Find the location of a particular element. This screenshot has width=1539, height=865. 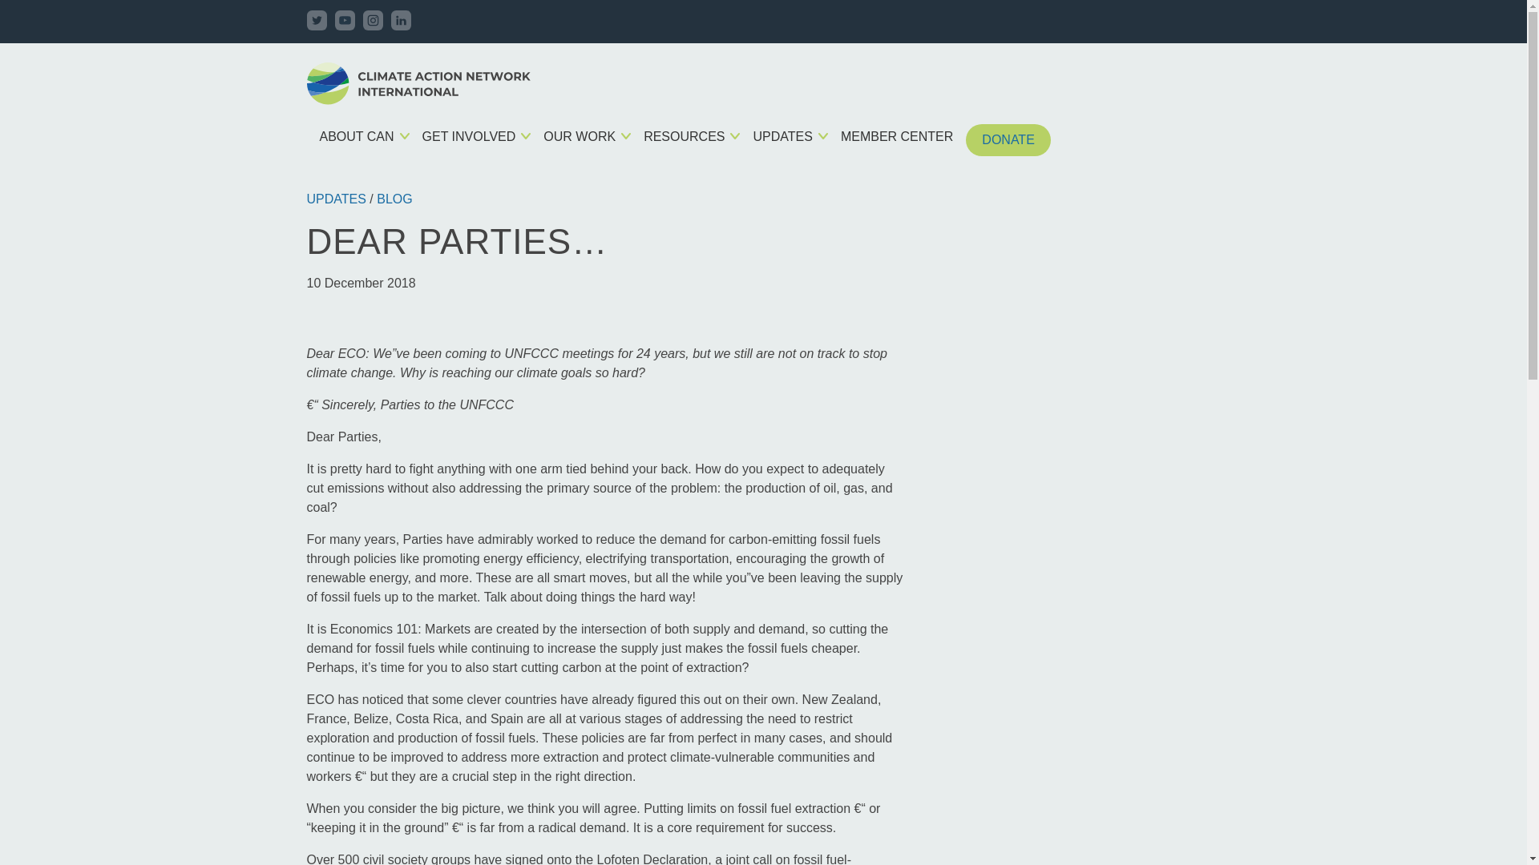

ABOUT CAN is located at coordinates (356, 136).